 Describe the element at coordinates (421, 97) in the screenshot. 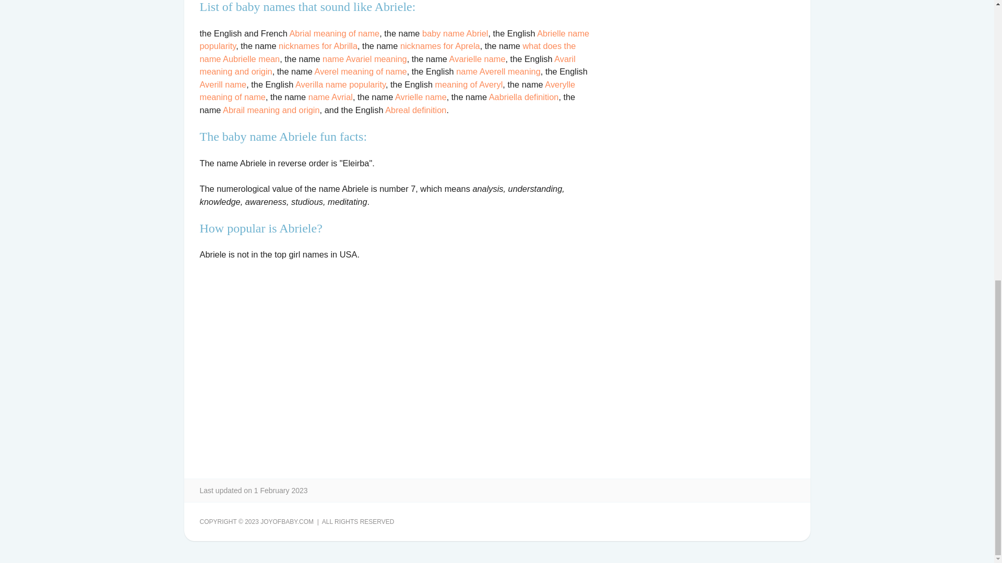

I see `Avrielle name` at that location.